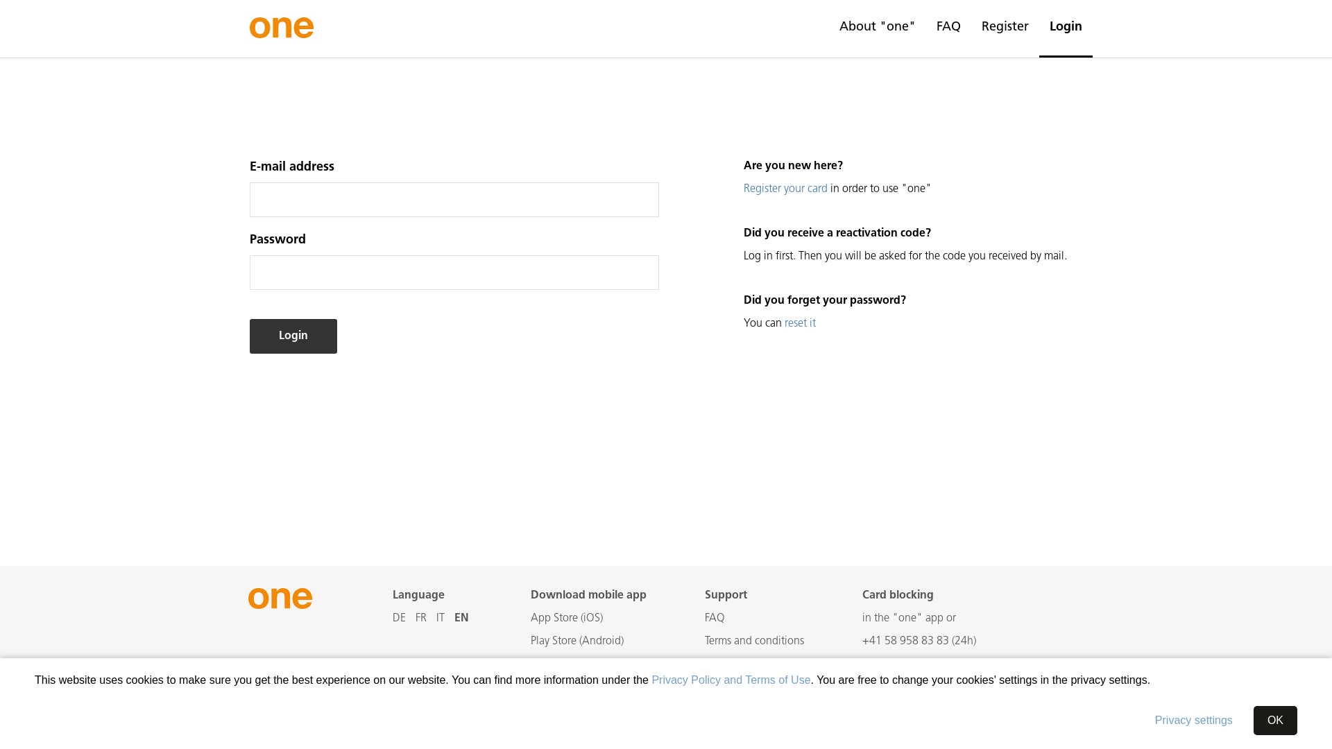  I want to click on FAQ, so click(949, 28).